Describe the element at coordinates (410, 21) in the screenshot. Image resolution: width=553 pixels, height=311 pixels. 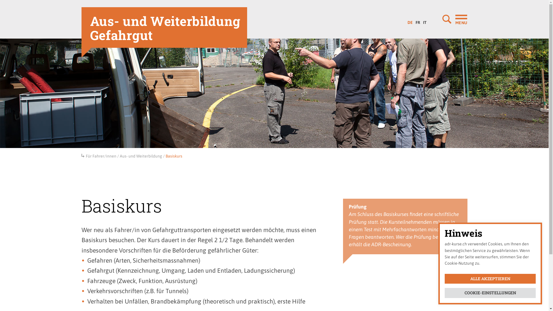
I see `DE` at that location.